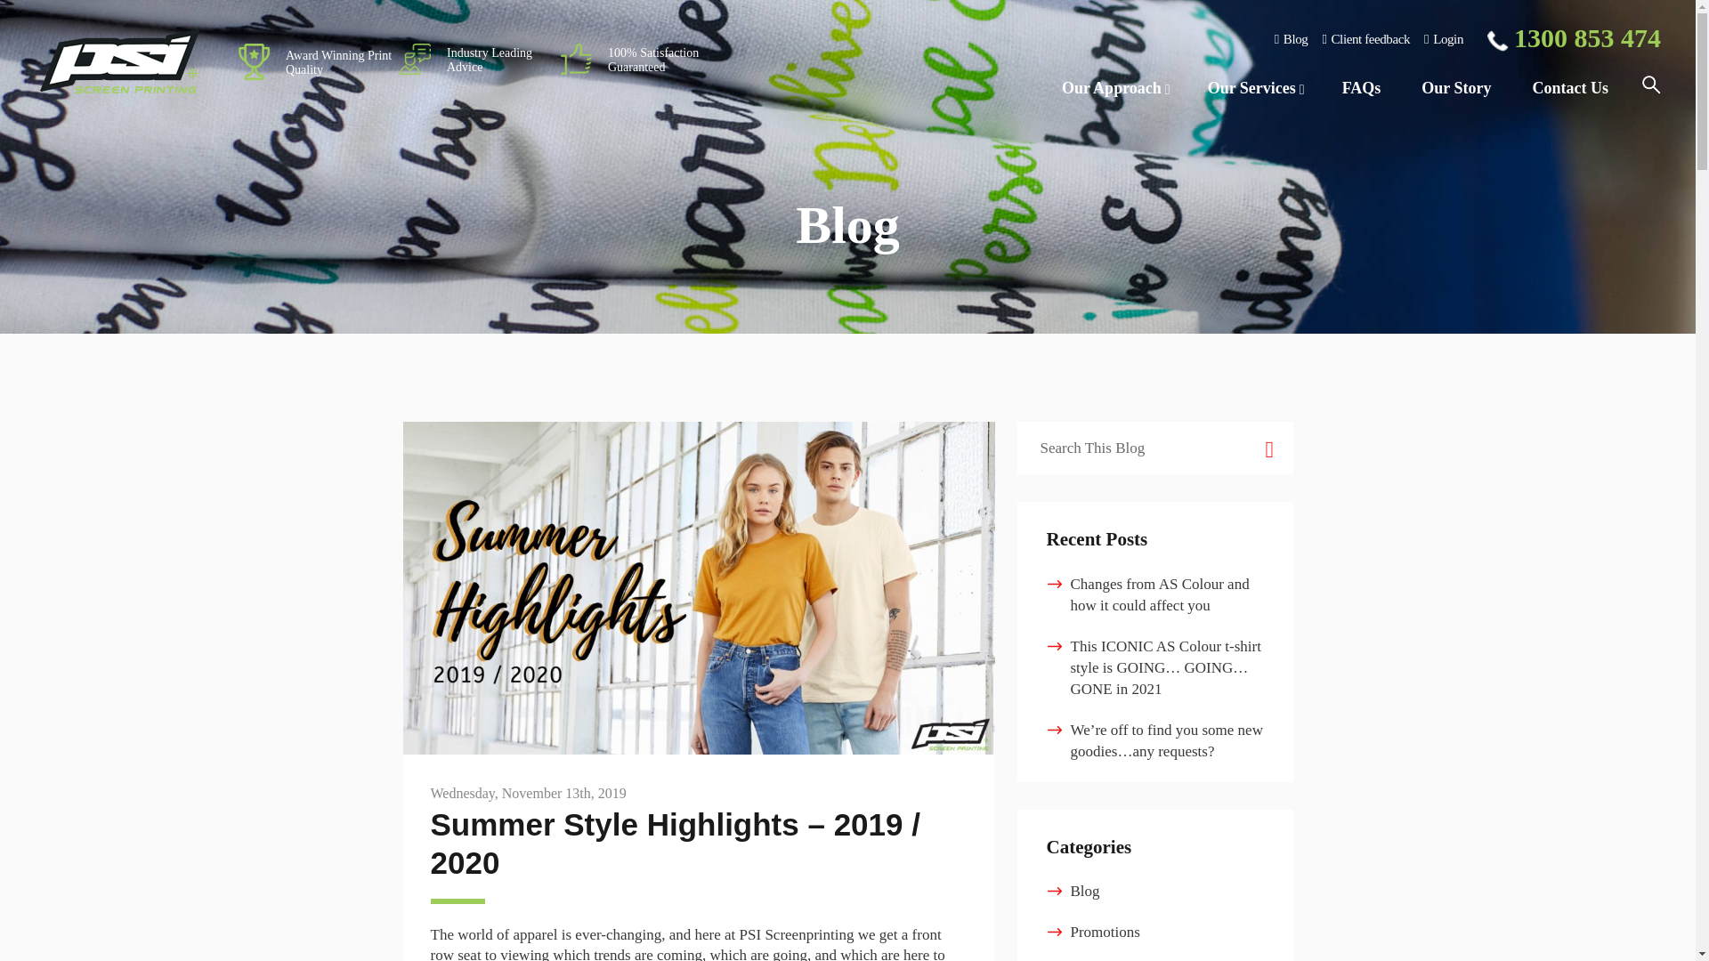 Image resolution: width=1709 pixels, height=961 pixels. Describe the element at coordinates (1365, 38) in the screenshot. I see `Client feedback` at that location.